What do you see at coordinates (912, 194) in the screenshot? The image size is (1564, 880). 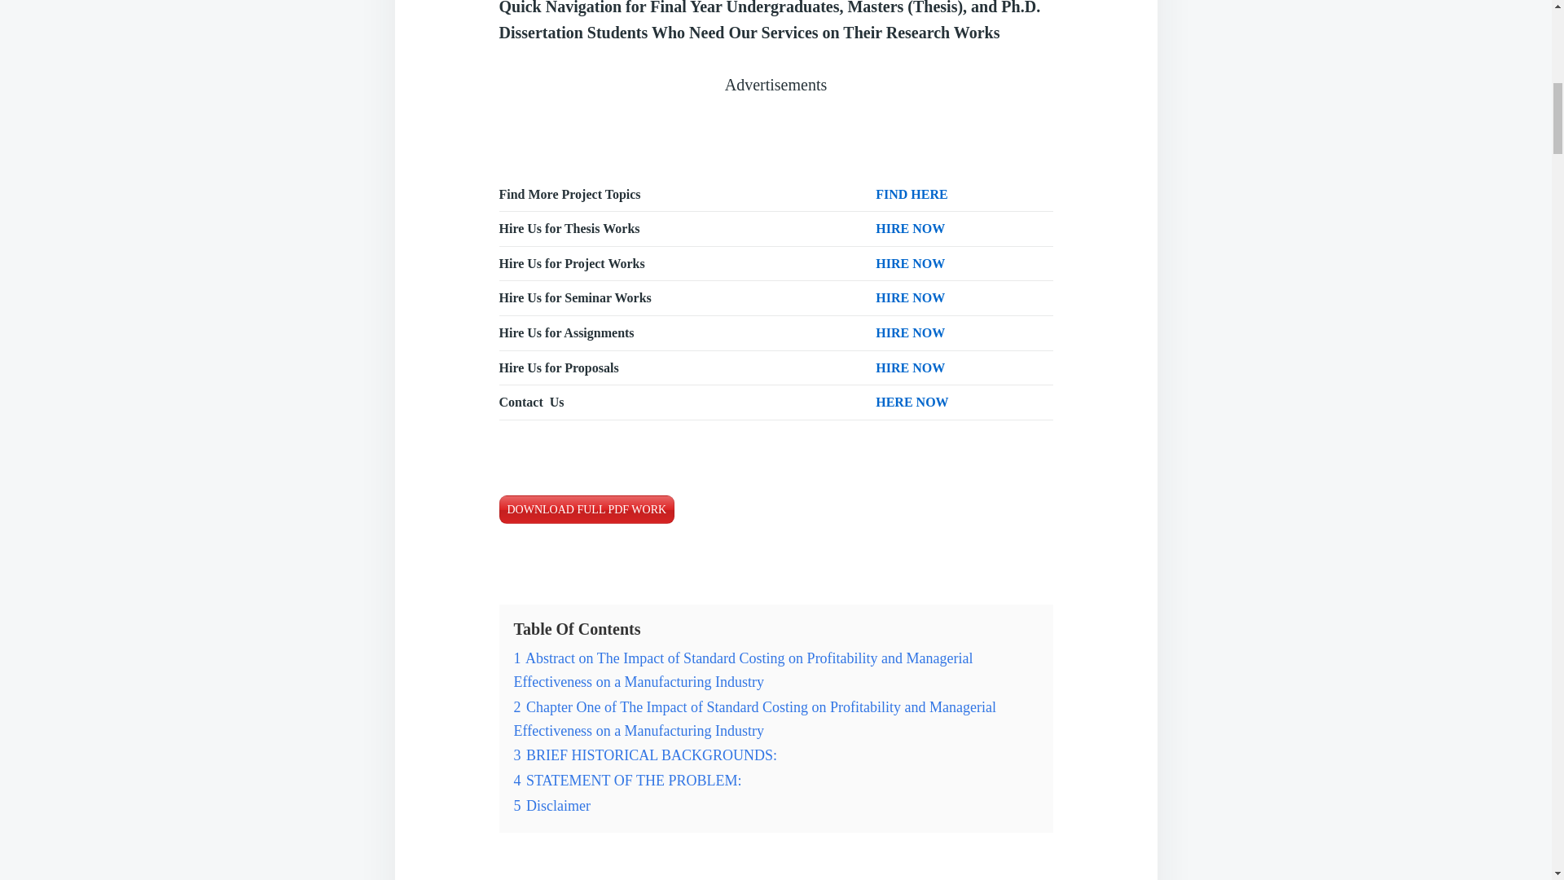 I see `FIND HERE` at bounding box center [912, 194].